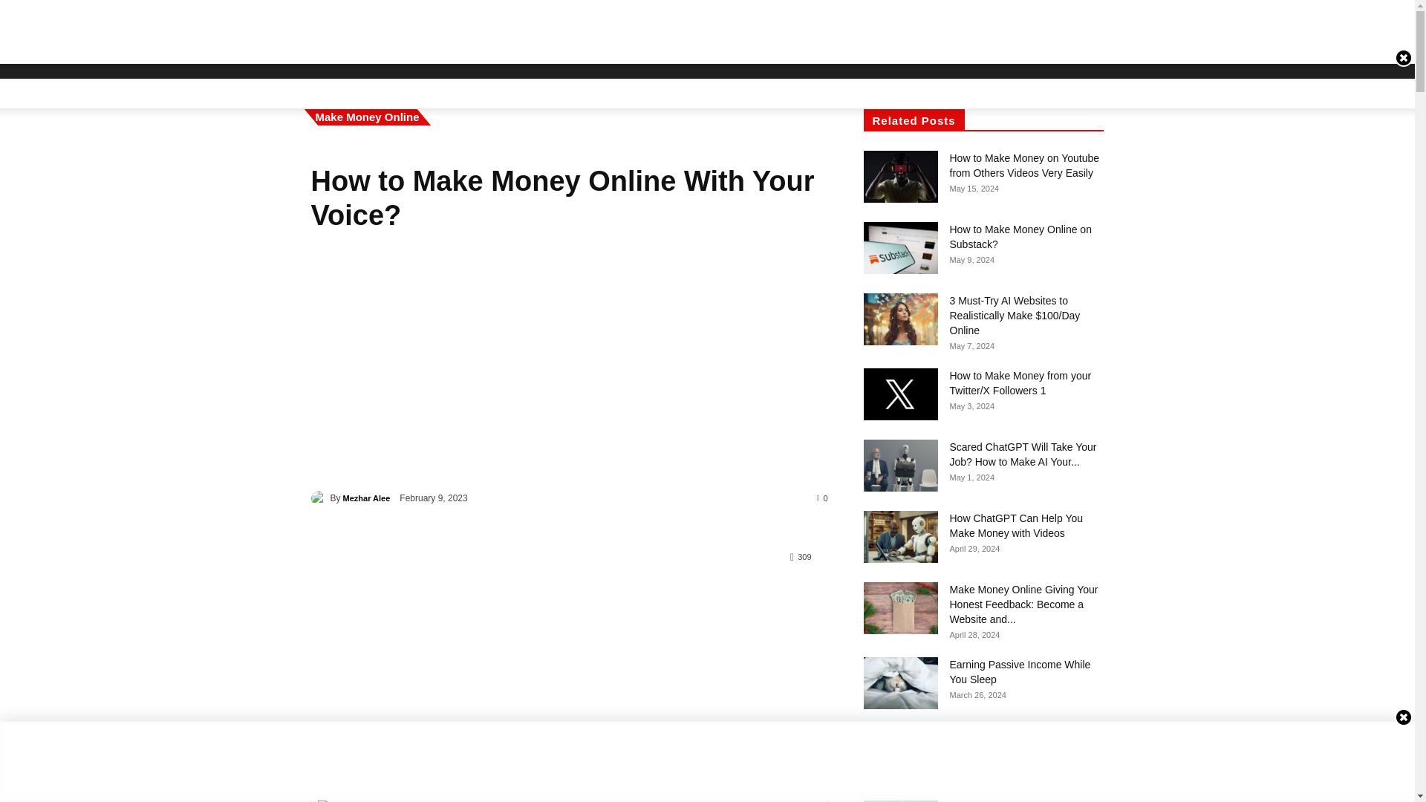 The image size is (1426, 802). Describe the element at coordinates (319, 498) in the screenshot. I see `Mezhar Alee` at that location.